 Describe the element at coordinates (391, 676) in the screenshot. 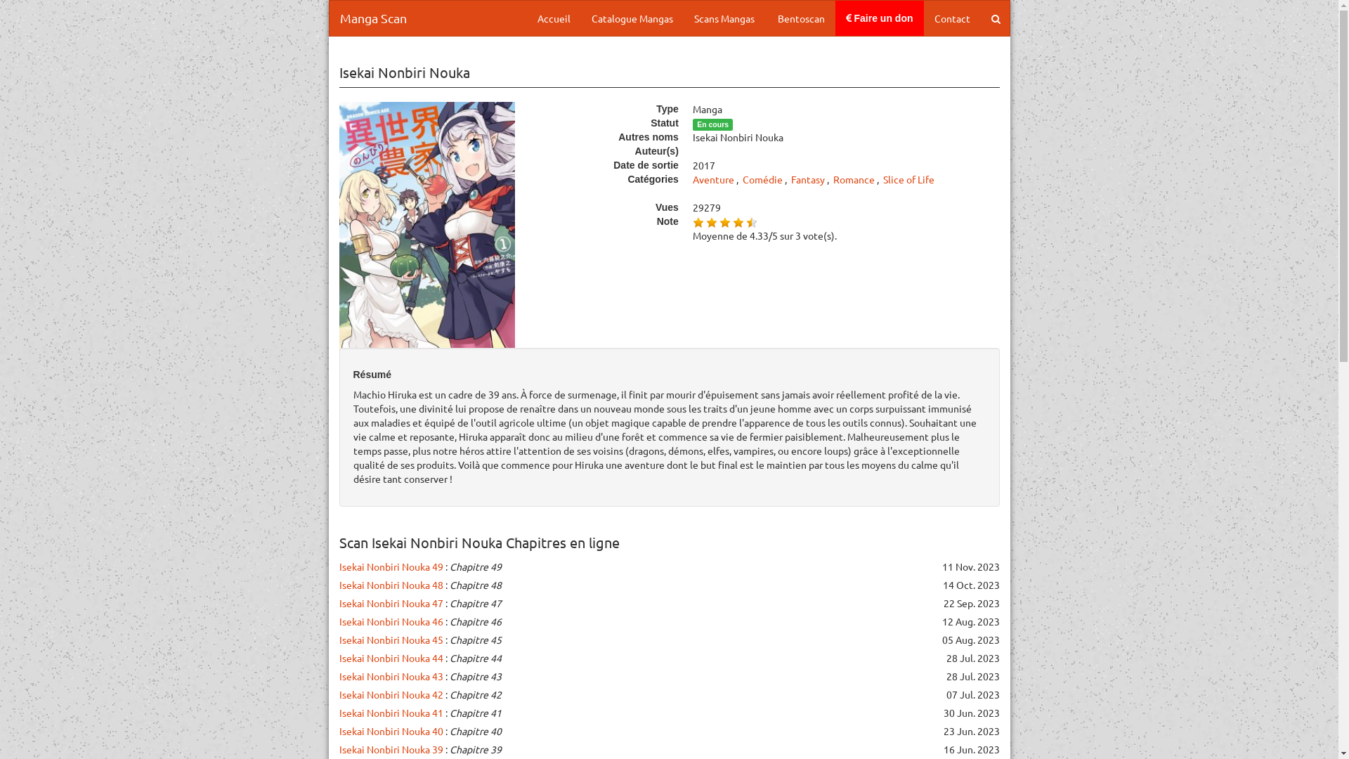

I see `Isekai Nonbiri Nouka 43` at that location.